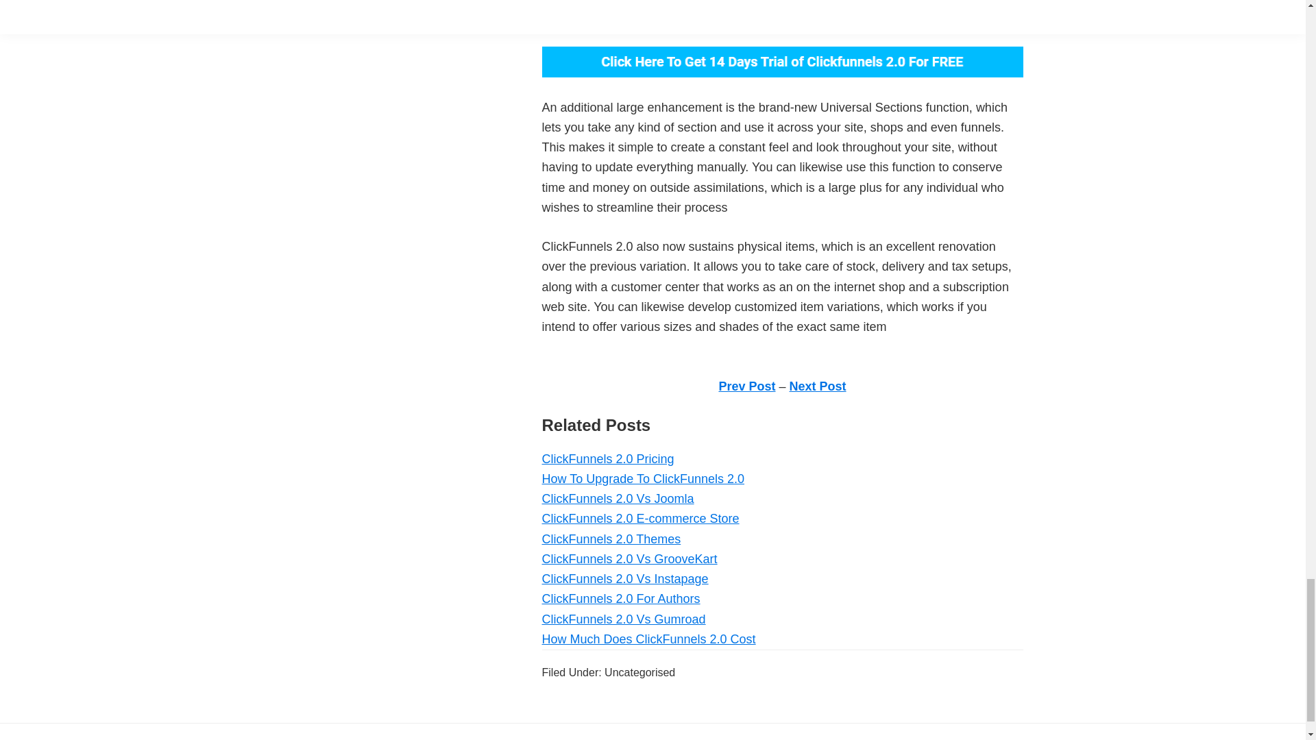  I want to click on ClickFunnels 2.0 Themes, so click(610, 539).